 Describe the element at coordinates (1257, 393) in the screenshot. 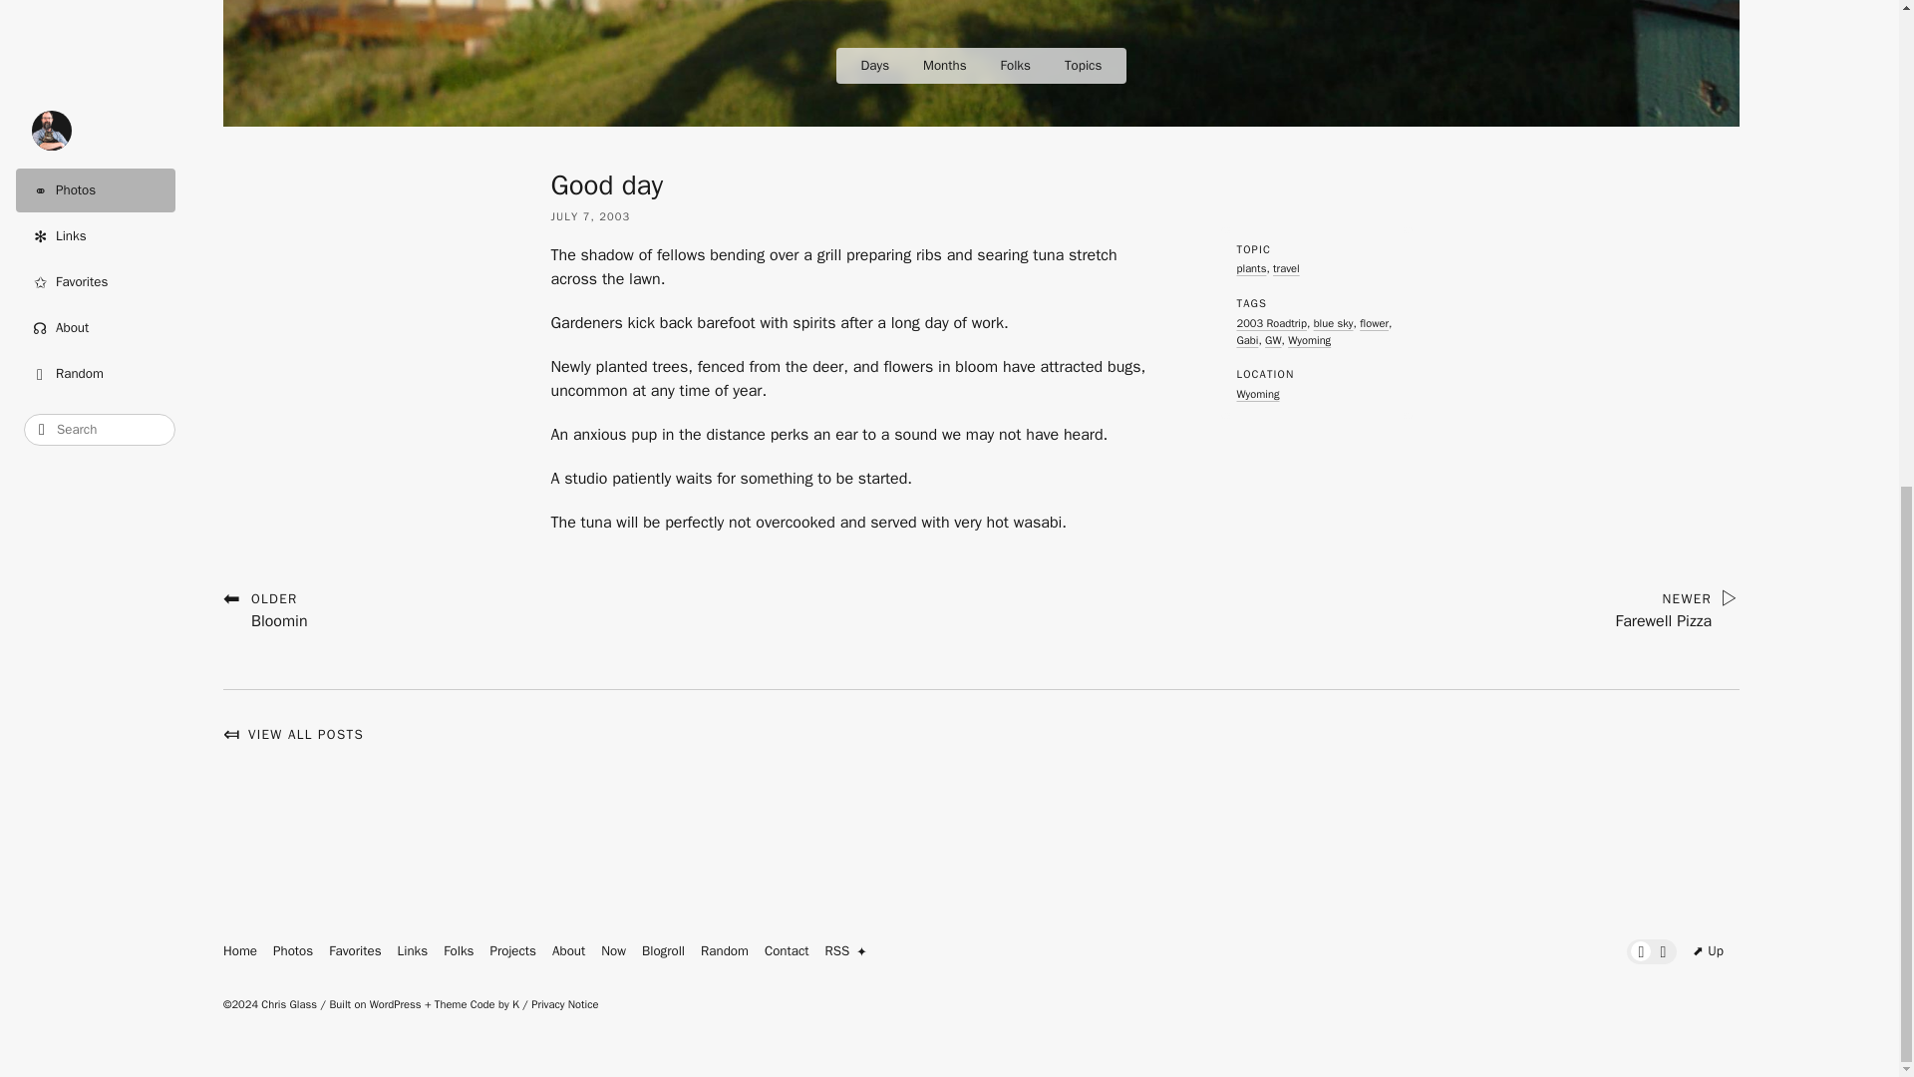

I see `Wyoming` at that location.